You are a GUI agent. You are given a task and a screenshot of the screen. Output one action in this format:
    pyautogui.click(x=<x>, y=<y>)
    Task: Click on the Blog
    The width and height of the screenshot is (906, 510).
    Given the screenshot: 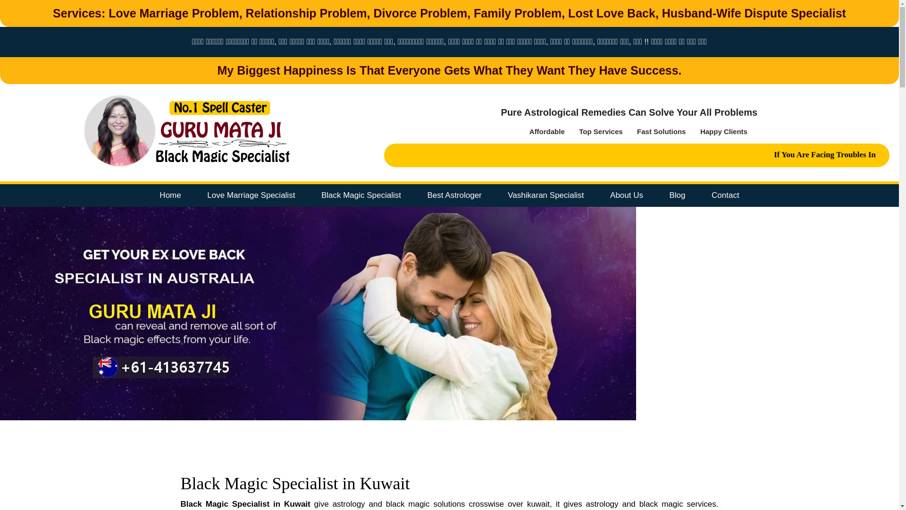 What is the action you would take?
    pyautogui.click(x=677, y=195)
    